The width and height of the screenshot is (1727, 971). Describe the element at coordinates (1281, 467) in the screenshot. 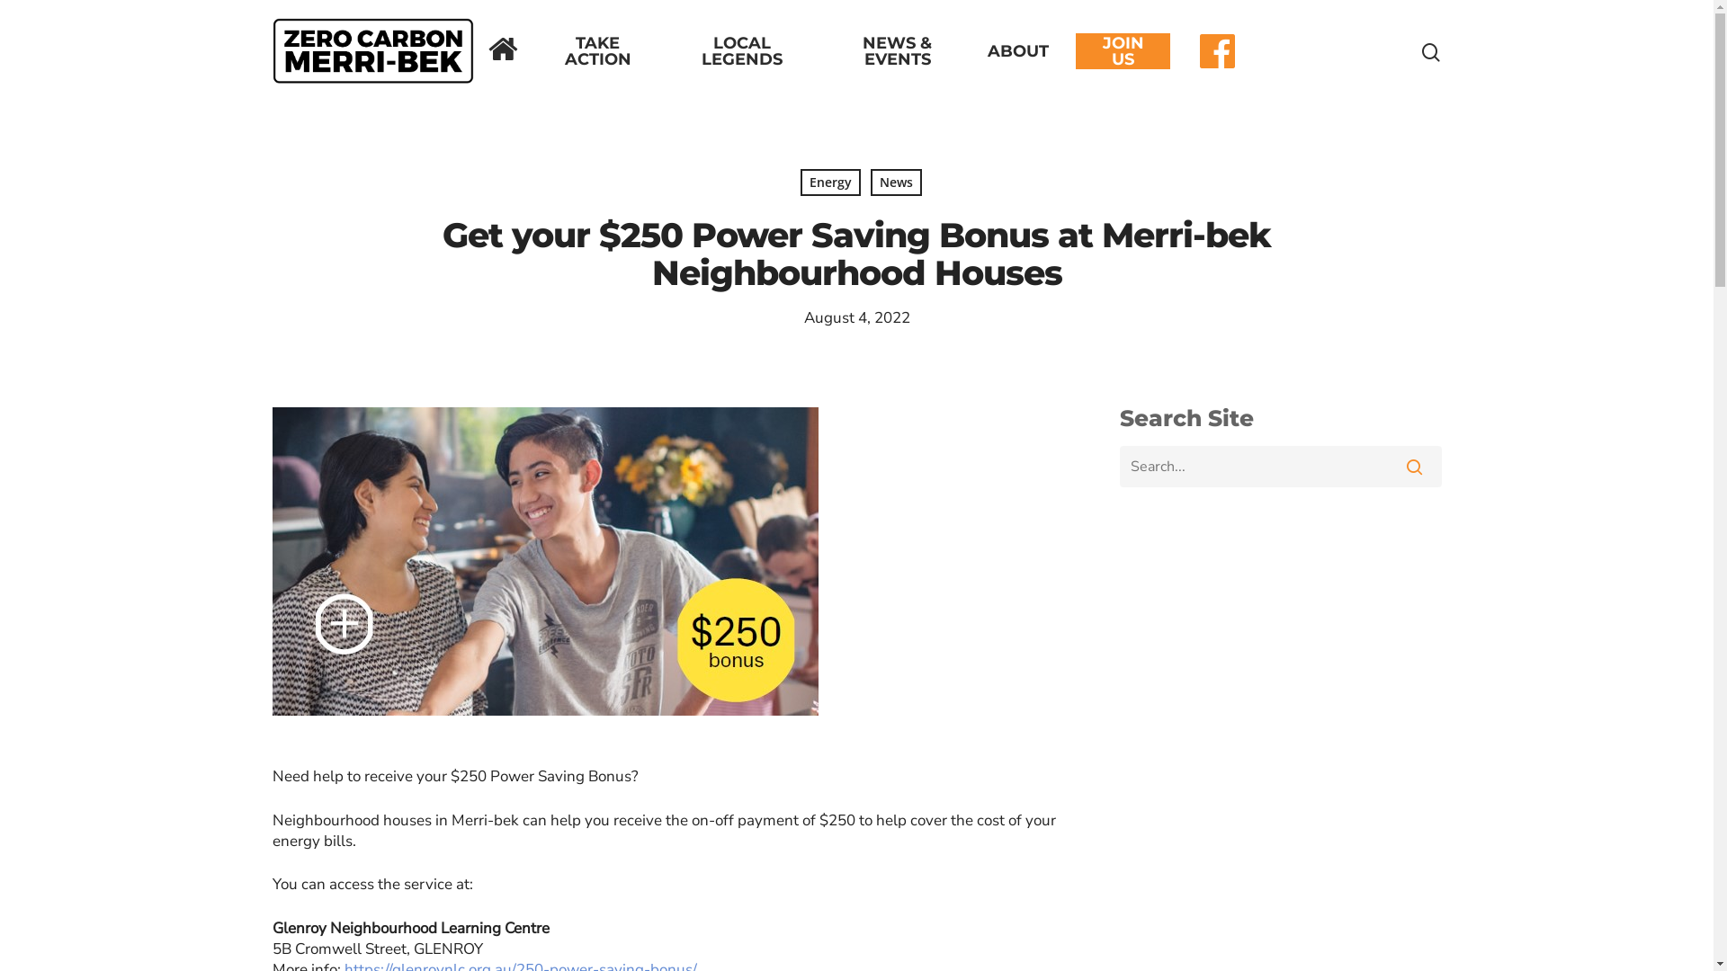

I see `Search for:` at that location.